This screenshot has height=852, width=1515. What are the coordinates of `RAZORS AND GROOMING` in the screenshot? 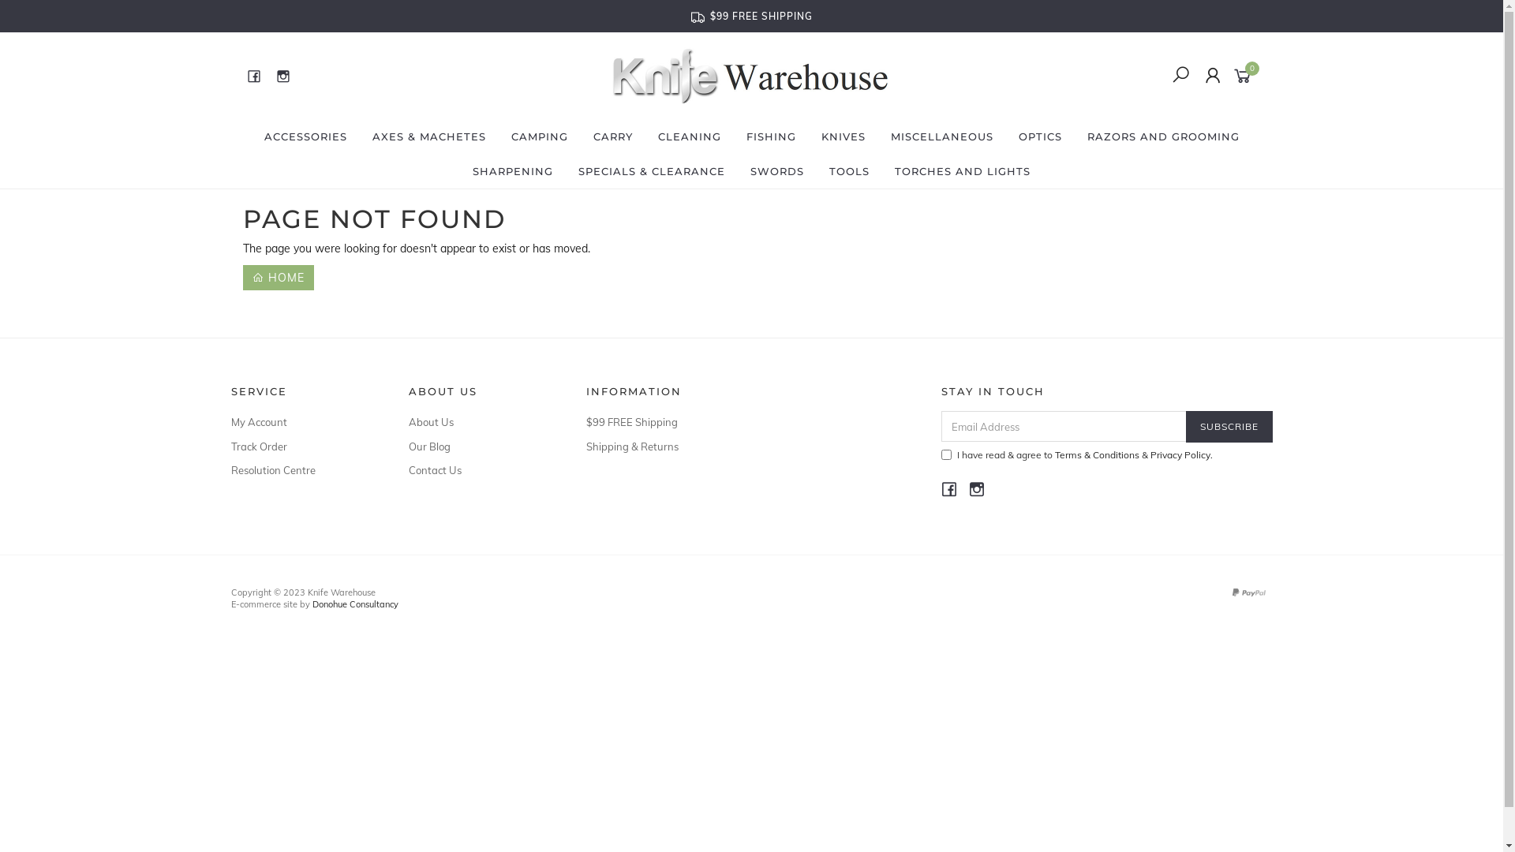 It's located at (1163, 136).